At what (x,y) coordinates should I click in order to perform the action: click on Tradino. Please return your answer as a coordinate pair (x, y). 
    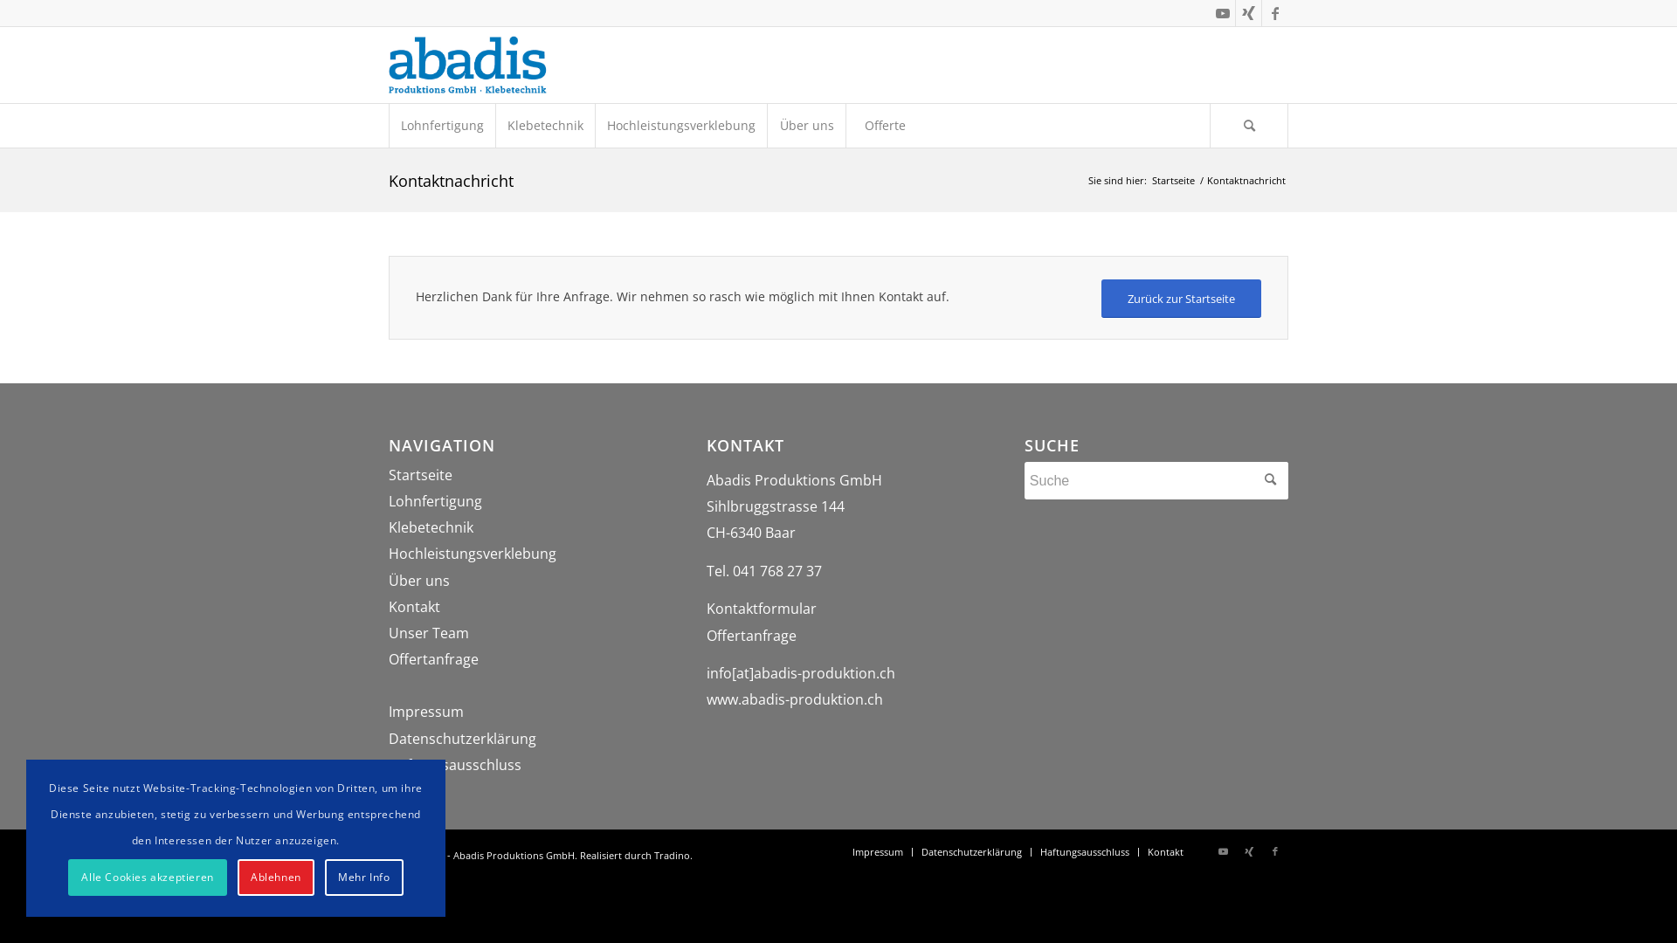
    Looking at the image, I should click on (673, 856).